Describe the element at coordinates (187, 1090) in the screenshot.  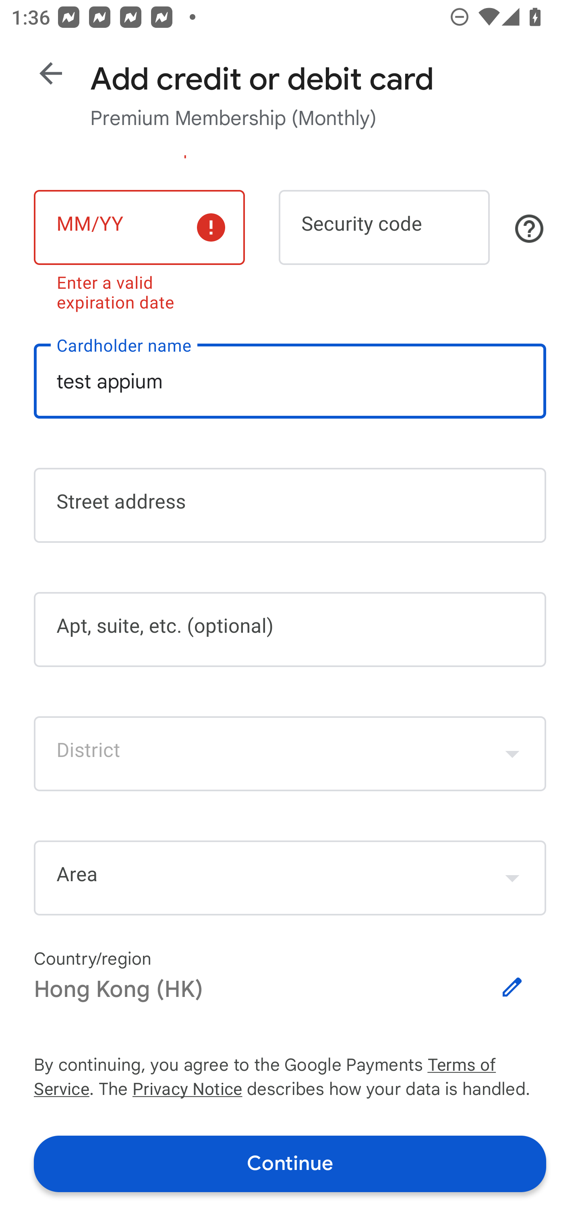
I see `Privacy Notice` at that location.